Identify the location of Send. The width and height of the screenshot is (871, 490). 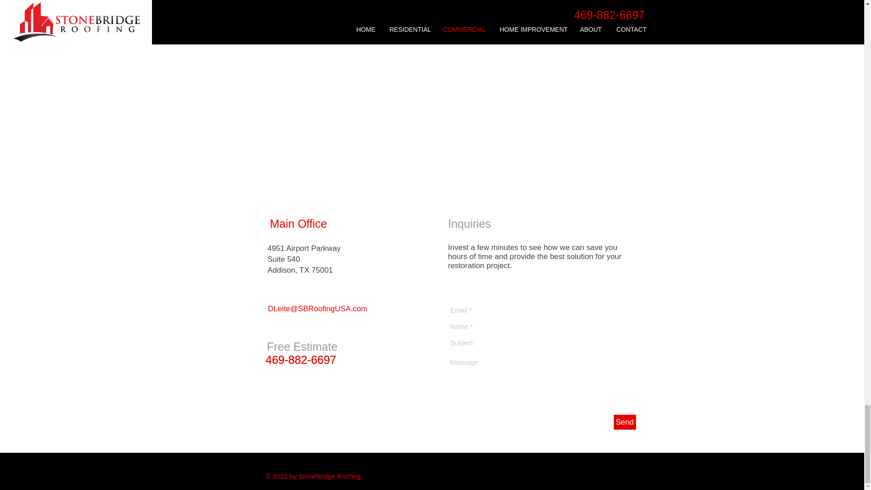
(624, 422).